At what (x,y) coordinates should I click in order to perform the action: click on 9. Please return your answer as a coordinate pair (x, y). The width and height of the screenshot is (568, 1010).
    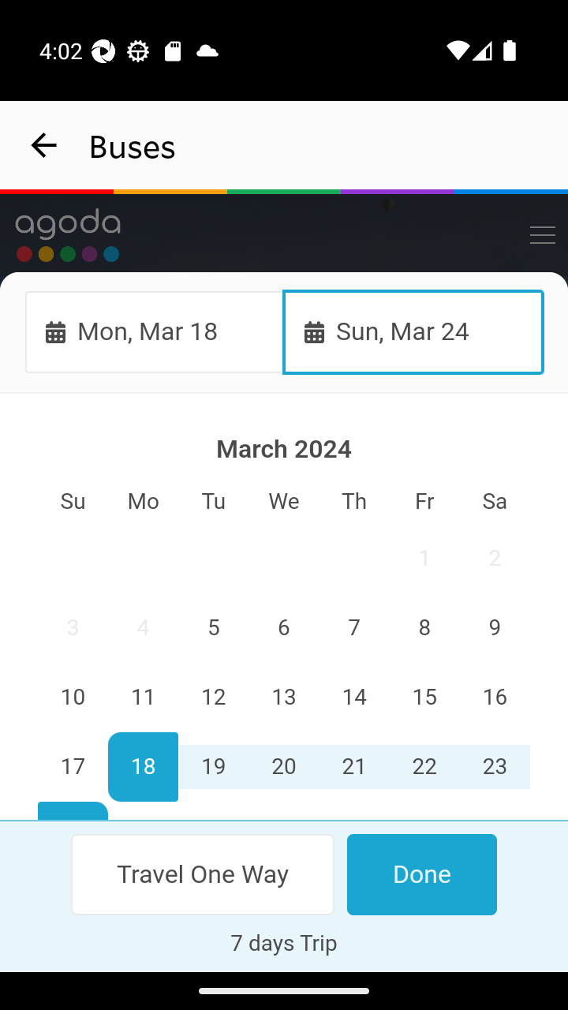
    Looking at the image, I should click on (494, 629).